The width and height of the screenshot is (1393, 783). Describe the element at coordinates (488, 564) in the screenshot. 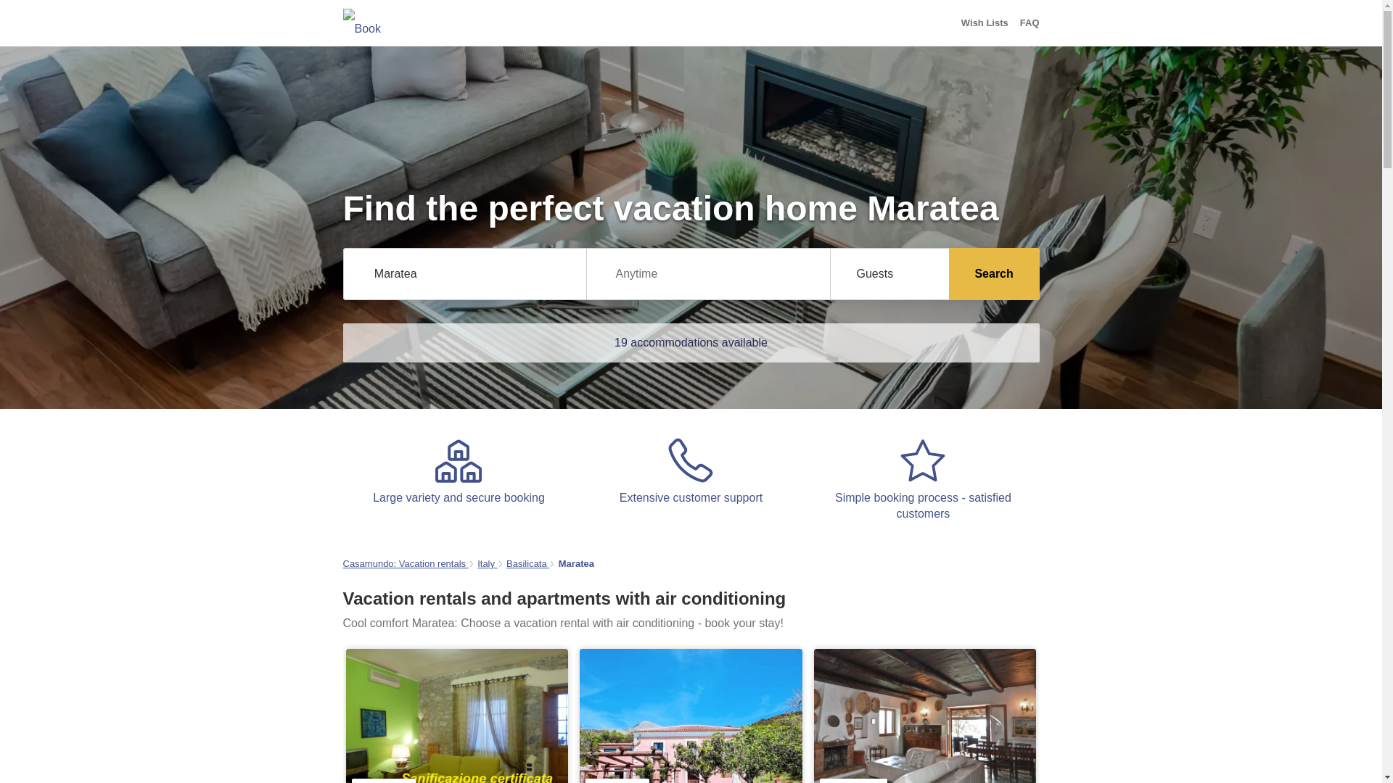

I see `Italy` at that location.